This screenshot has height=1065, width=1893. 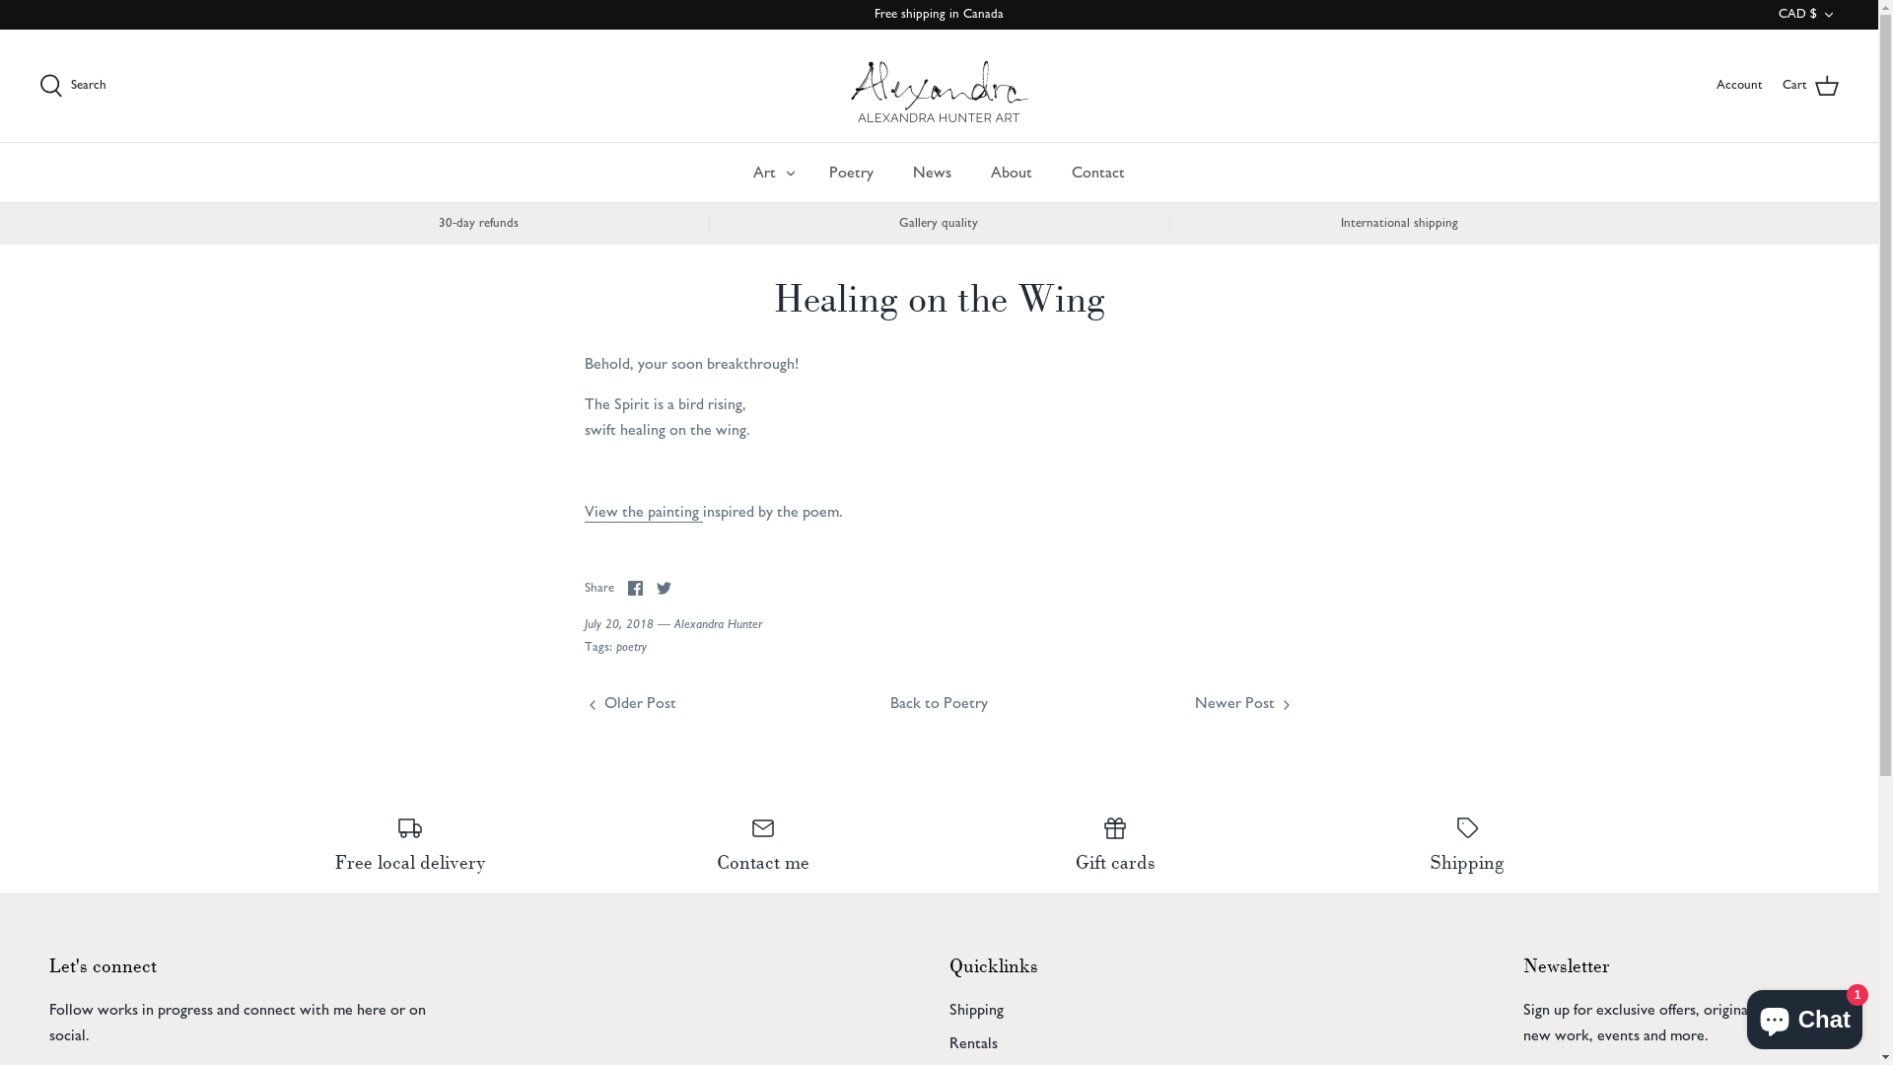 What do you see at coordinates (939, 15) in the screenshot?
I see `Free shipping in Canada` at bounding box center [939, 15].